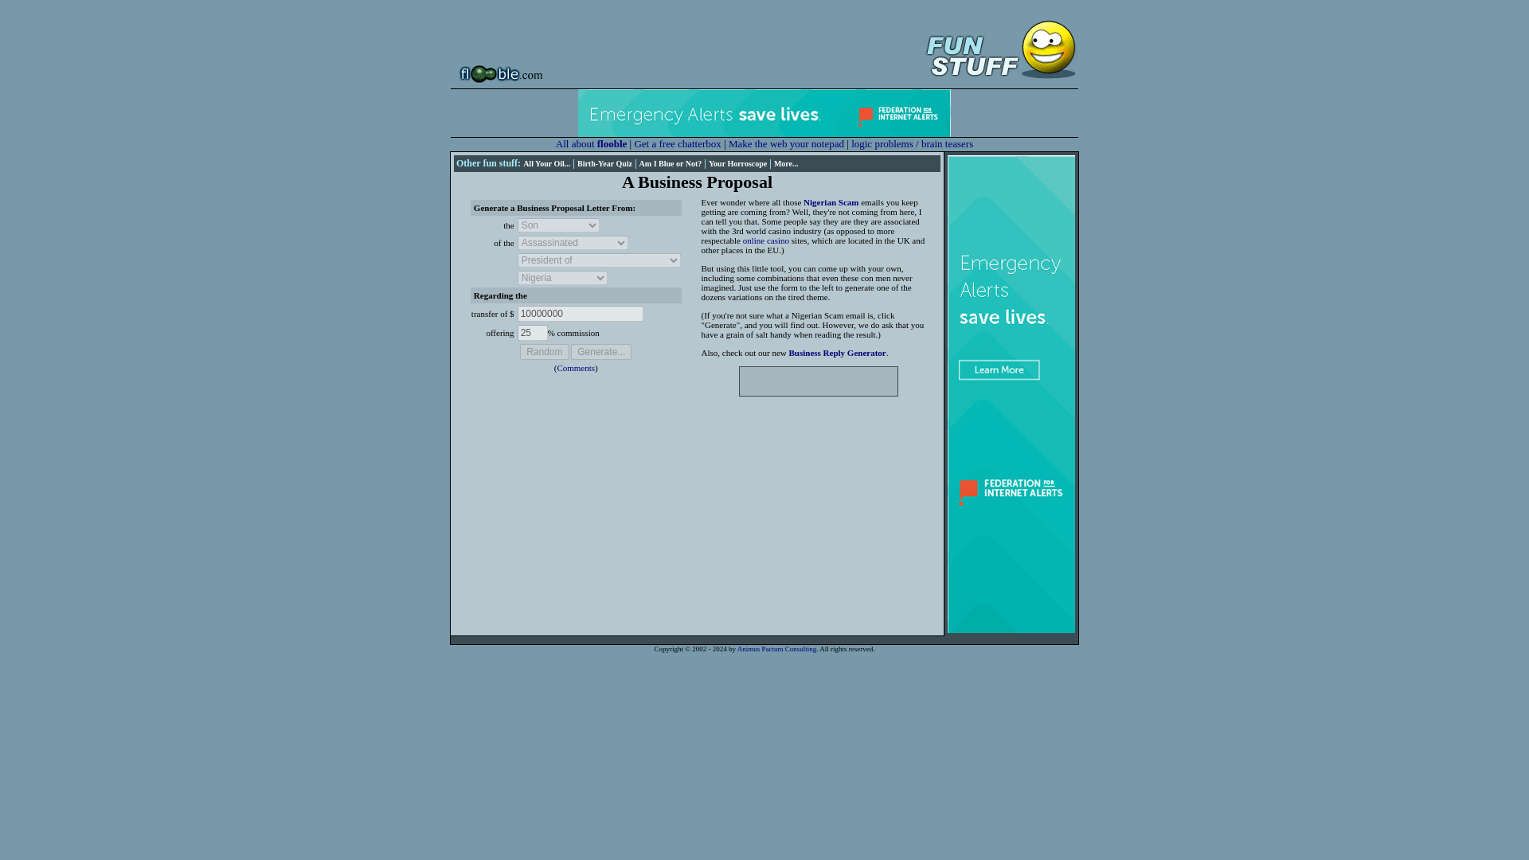 The height and width of the screenshot is (860, 1529). Describe the element at coordinates (532, 333) in the screenshot. I see `25` at that location.